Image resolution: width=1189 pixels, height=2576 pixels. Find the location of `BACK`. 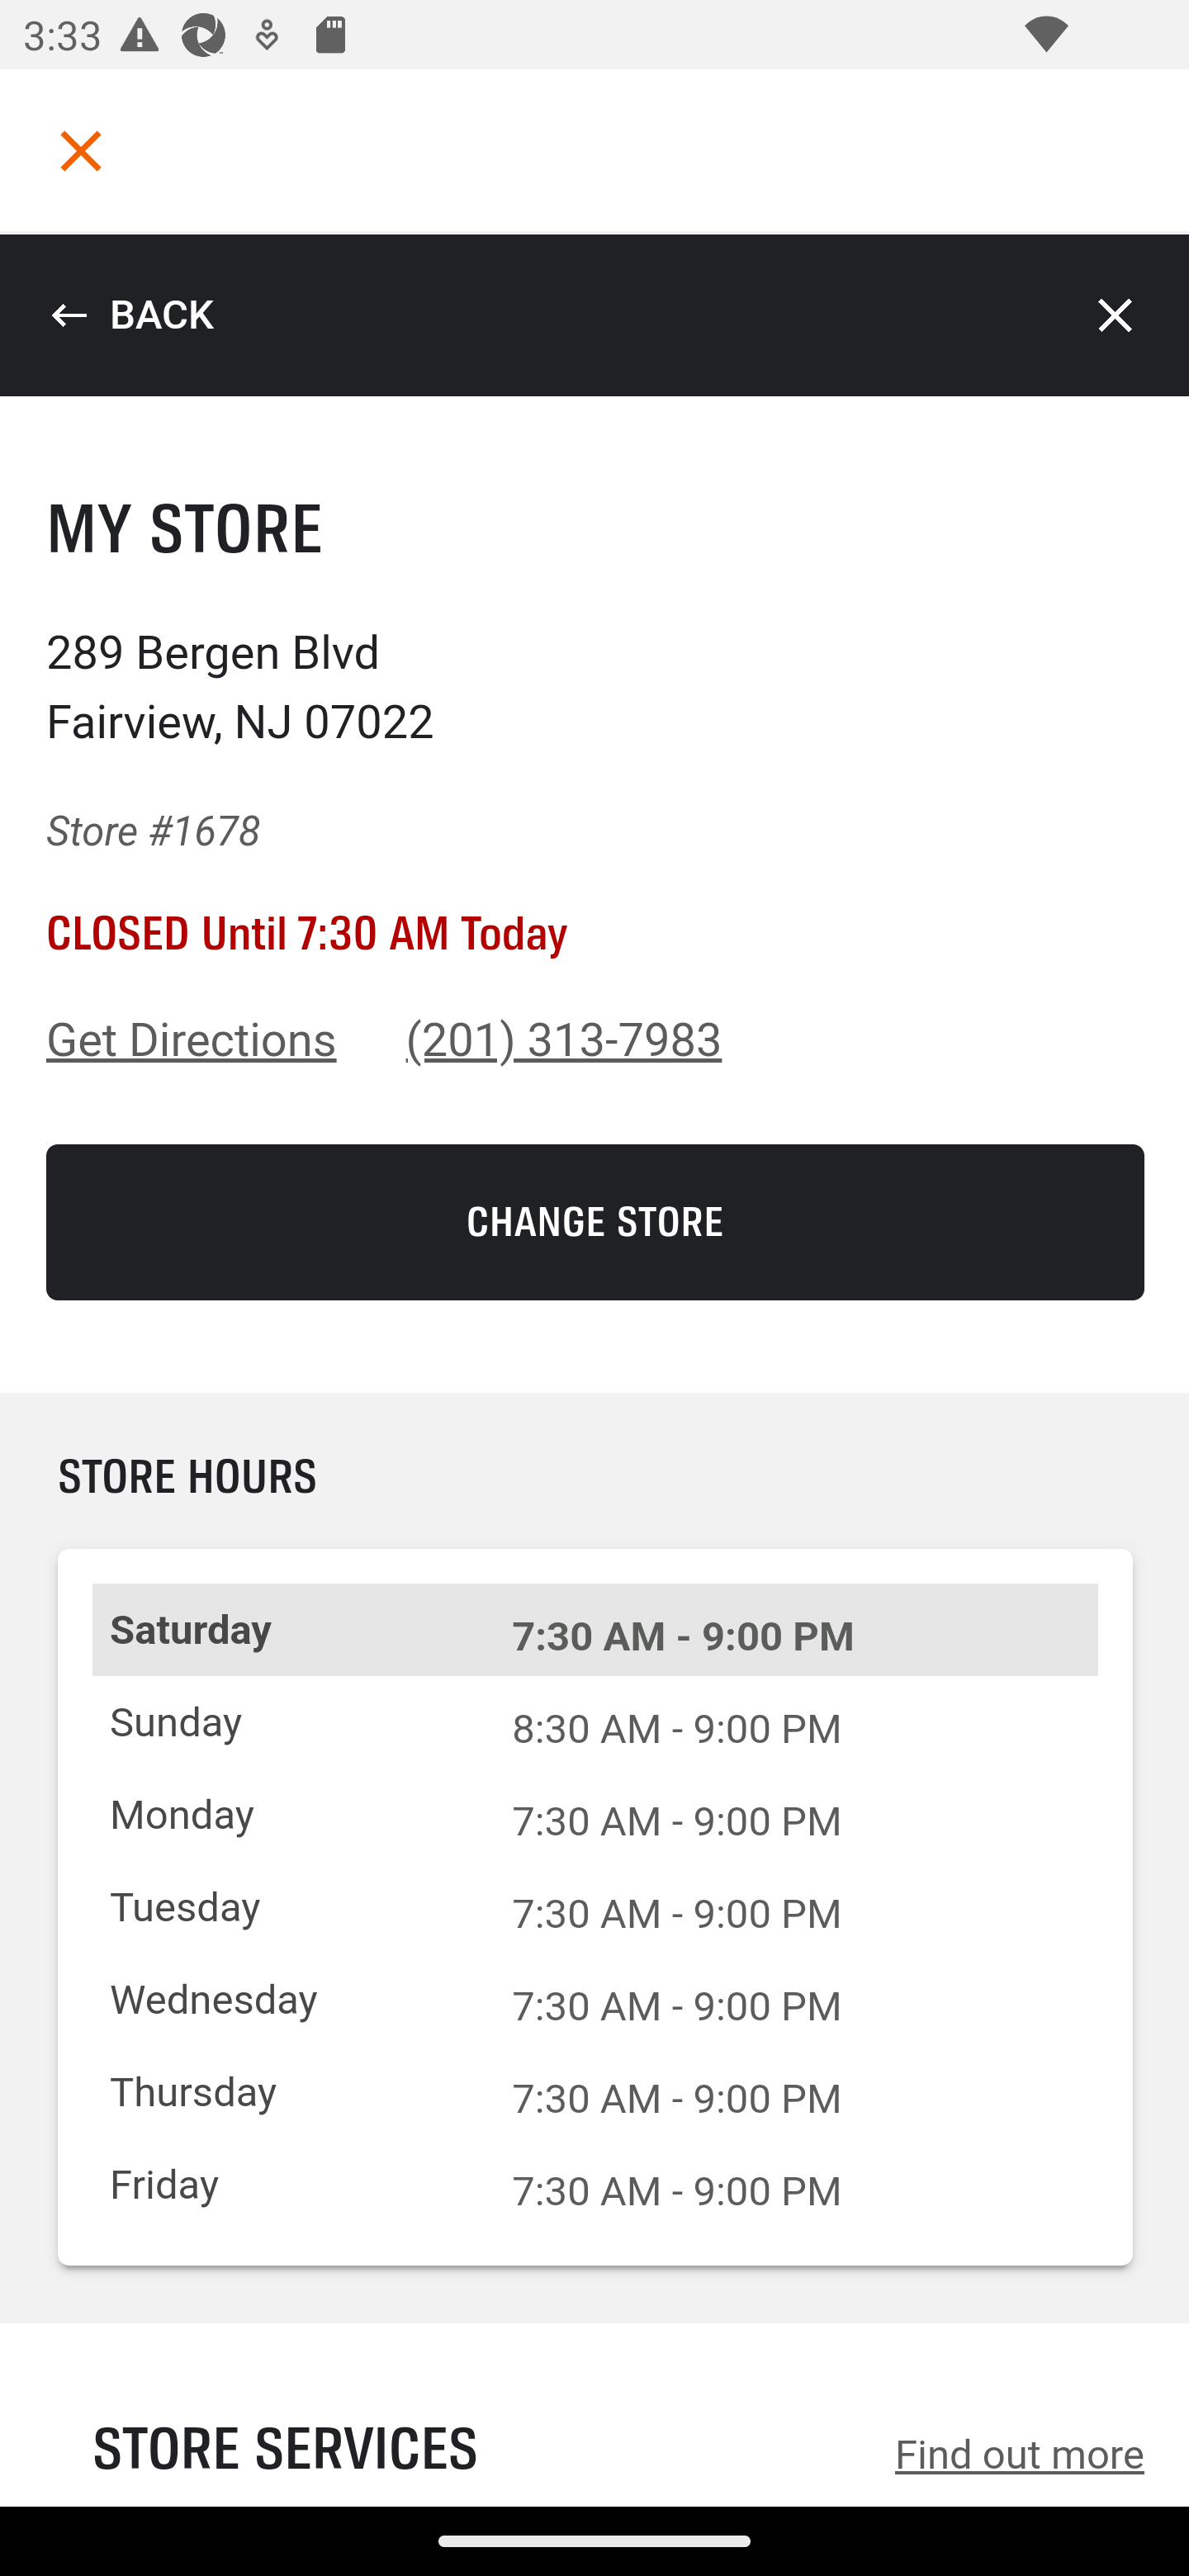

BACK is located at coordinates (131, 315).